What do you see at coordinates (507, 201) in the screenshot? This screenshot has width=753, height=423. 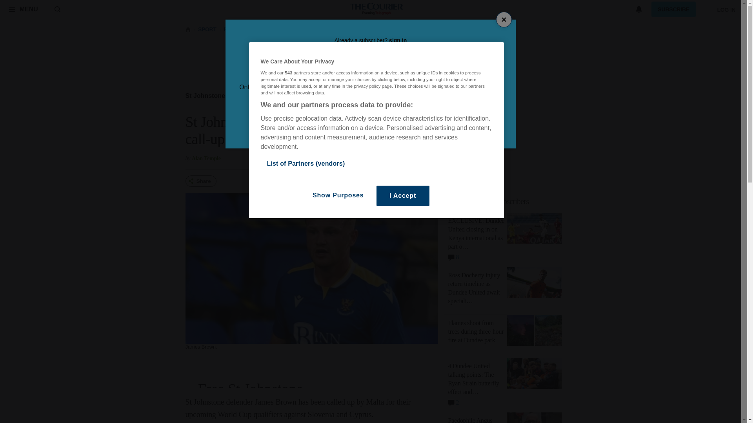 I see `Exclusive to our subscribers` at bounding box center [507, 201].